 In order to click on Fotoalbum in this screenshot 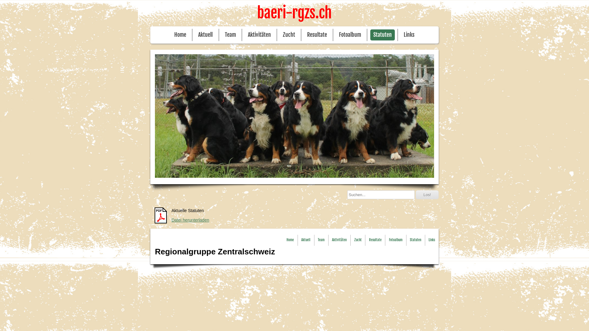, I will do `click(396, 240)`.